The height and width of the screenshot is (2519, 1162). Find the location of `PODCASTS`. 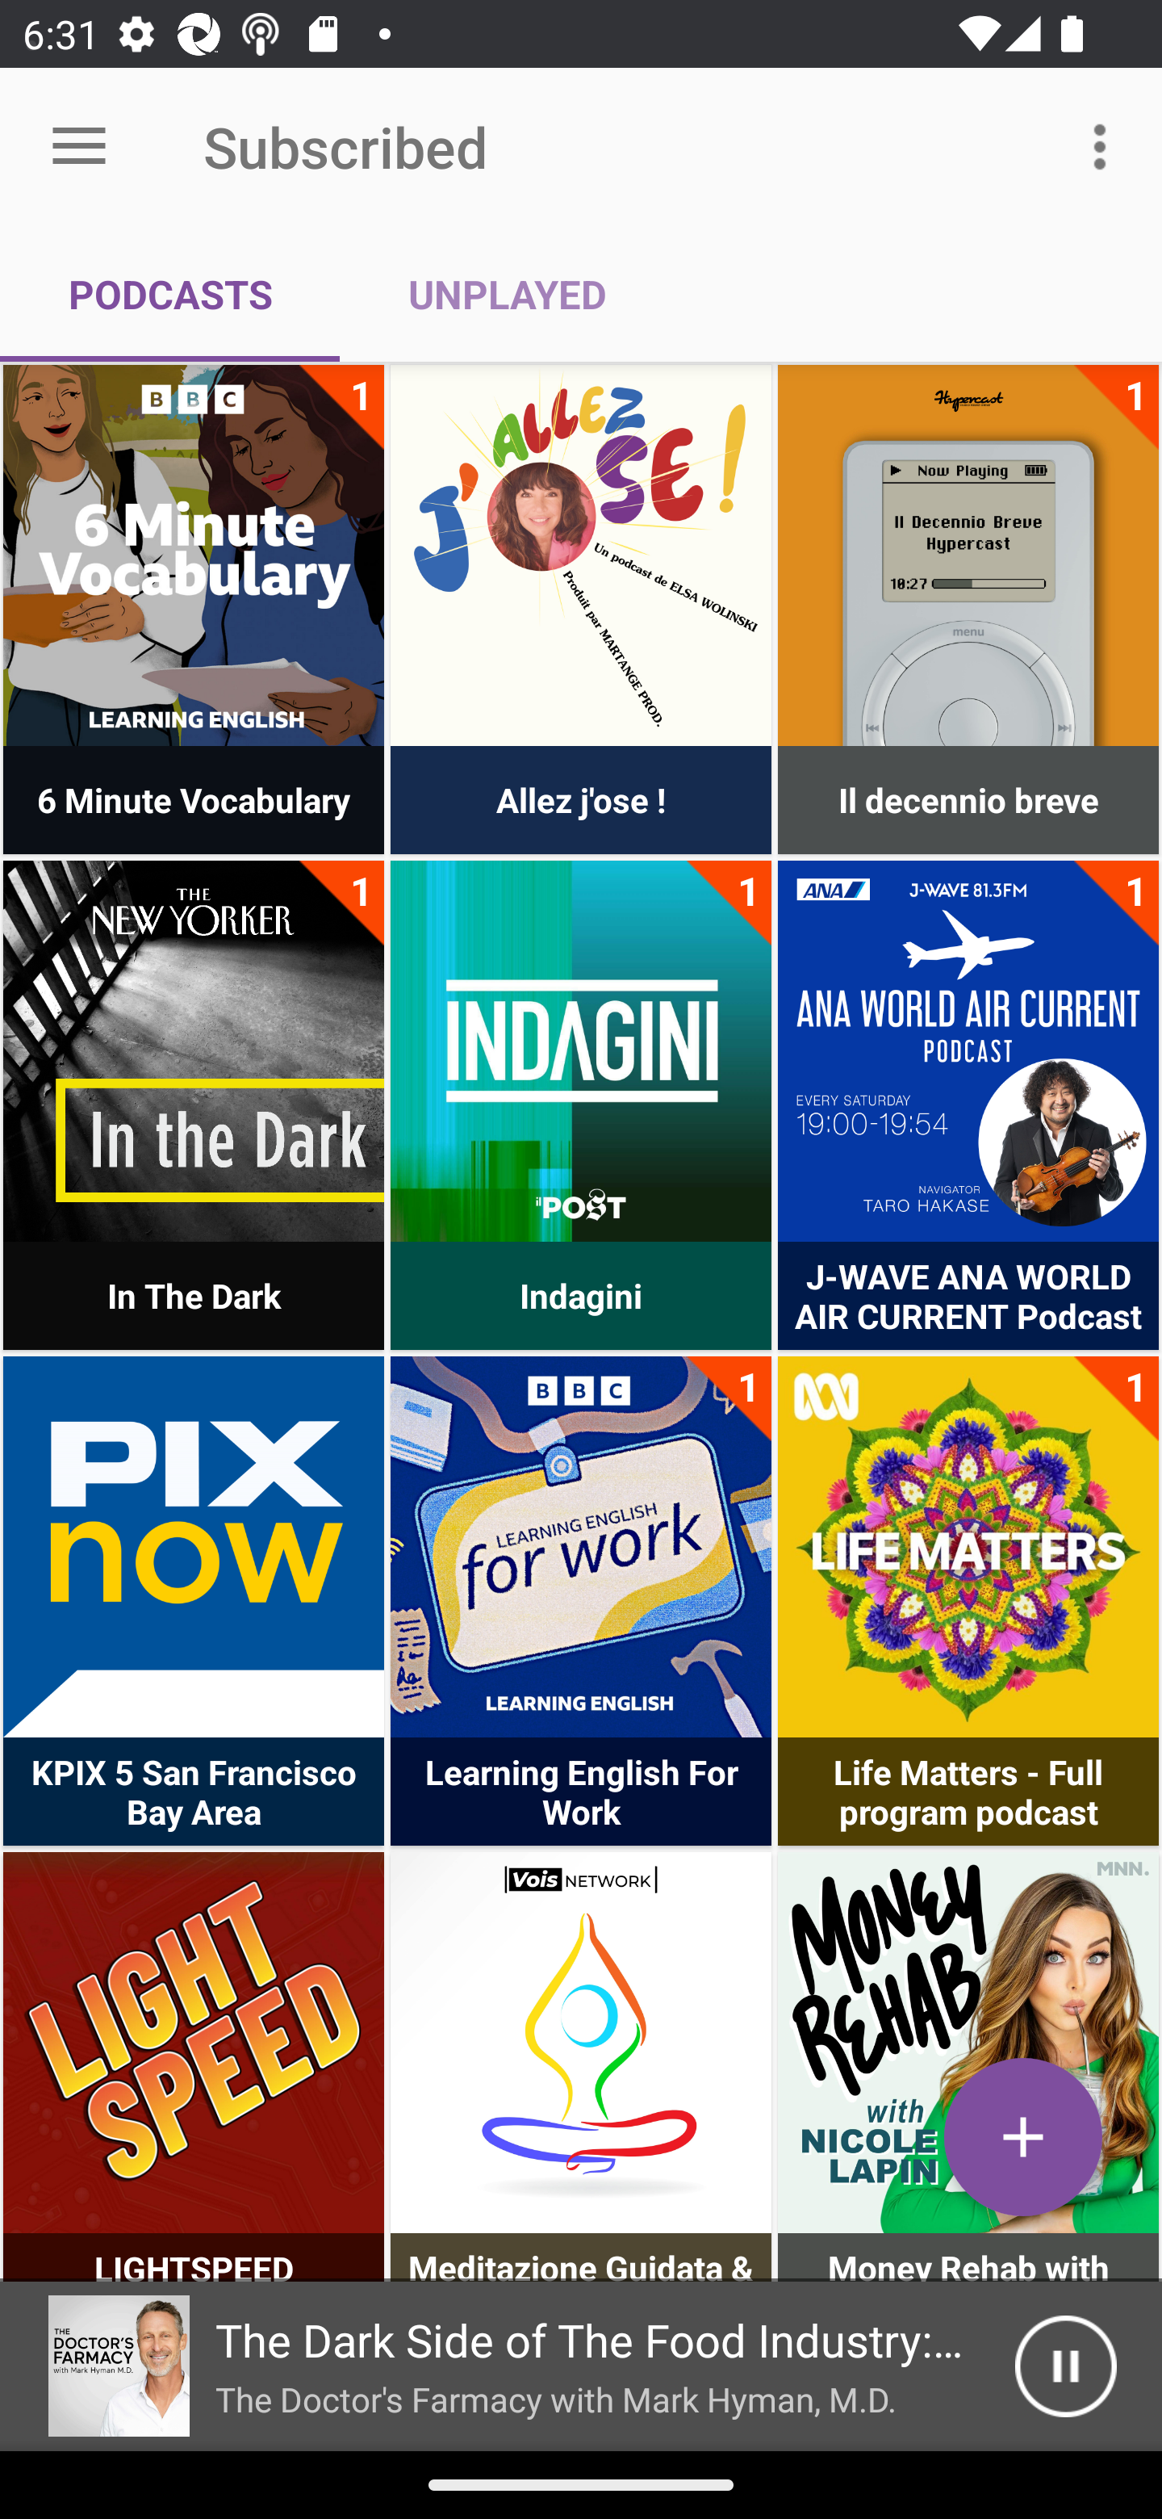

PODCASTS is located at coordinates (169, 294).